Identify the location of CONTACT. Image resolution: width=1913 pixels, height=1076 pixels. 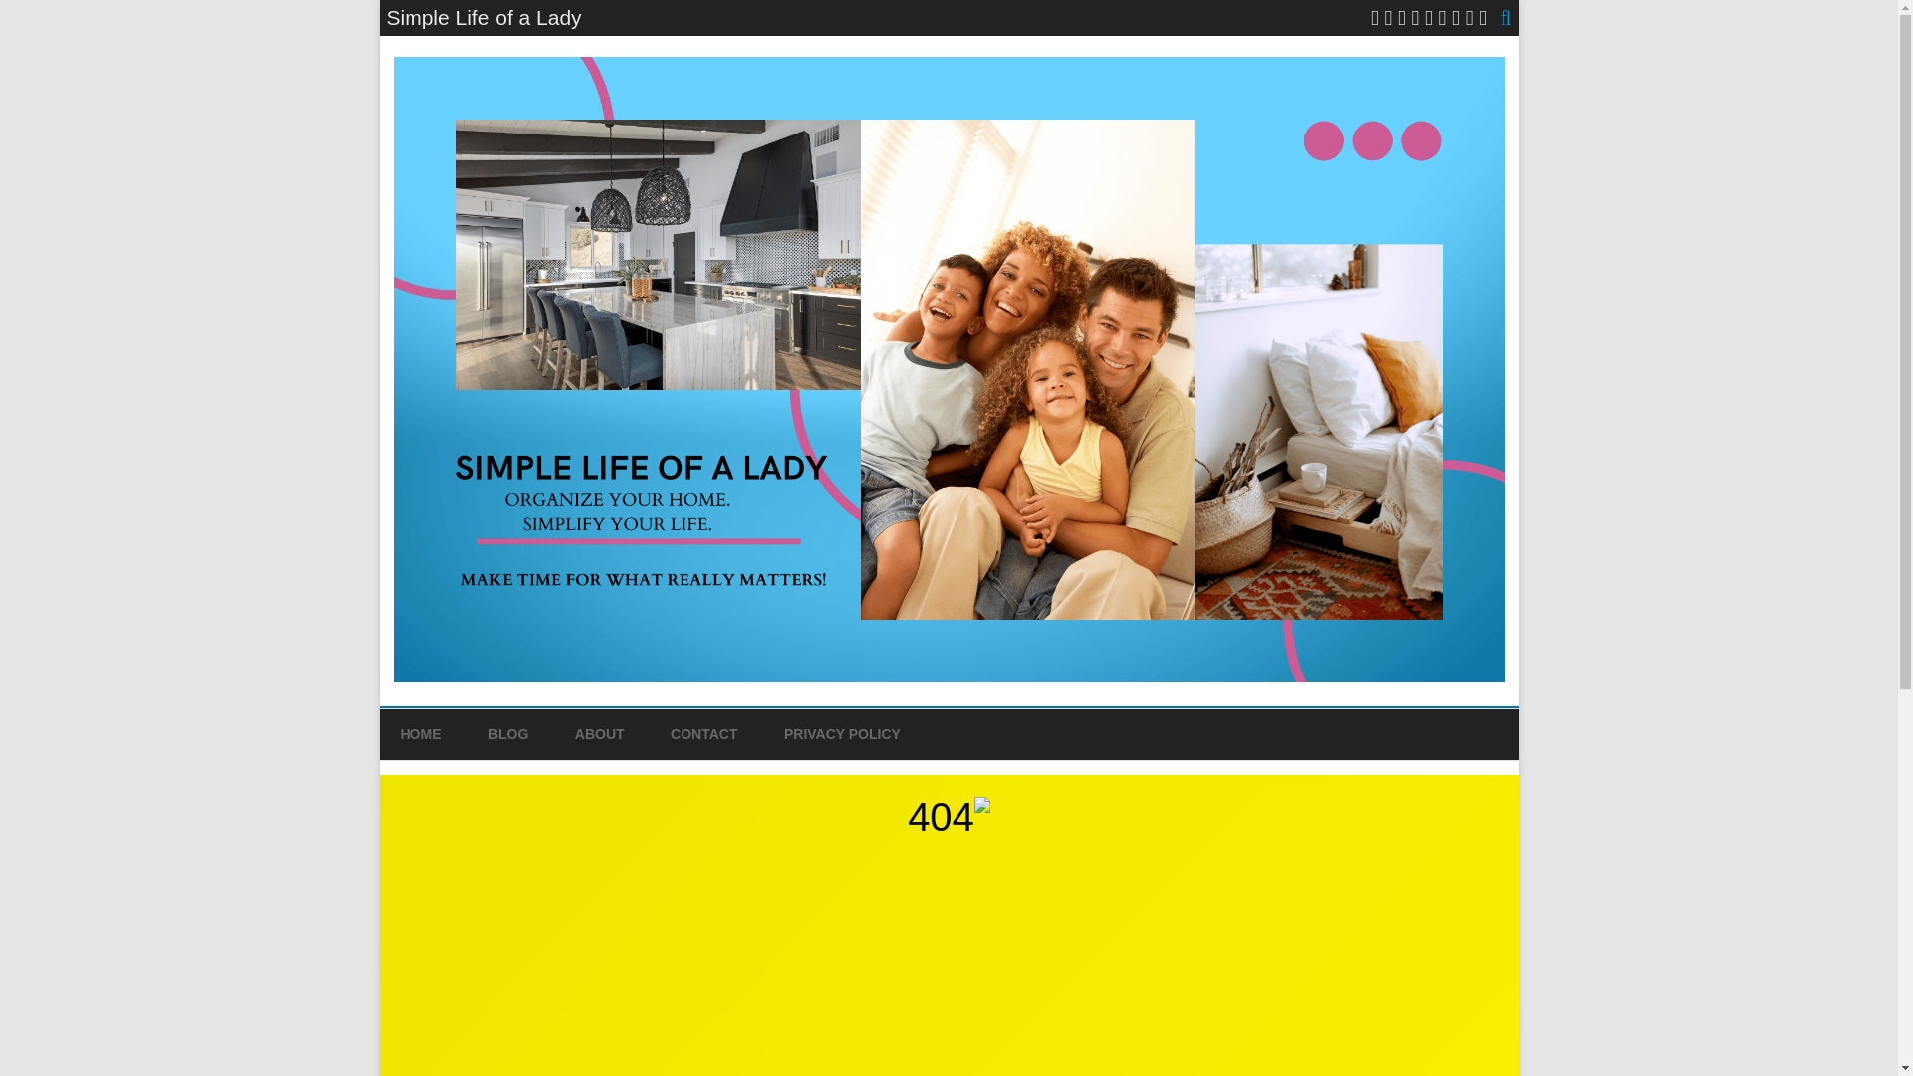
(703, 734).